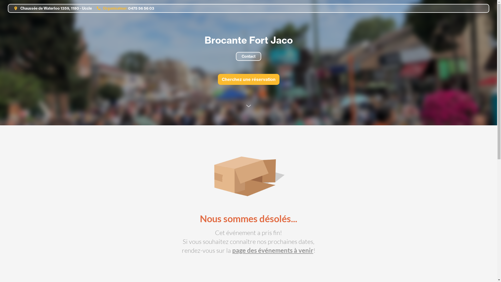 The height and width of the screenshot is (282, 501). What do you see at coordinates (248, 56) in the screenshot?
I see `Contact` at bounding box center [248, 56].